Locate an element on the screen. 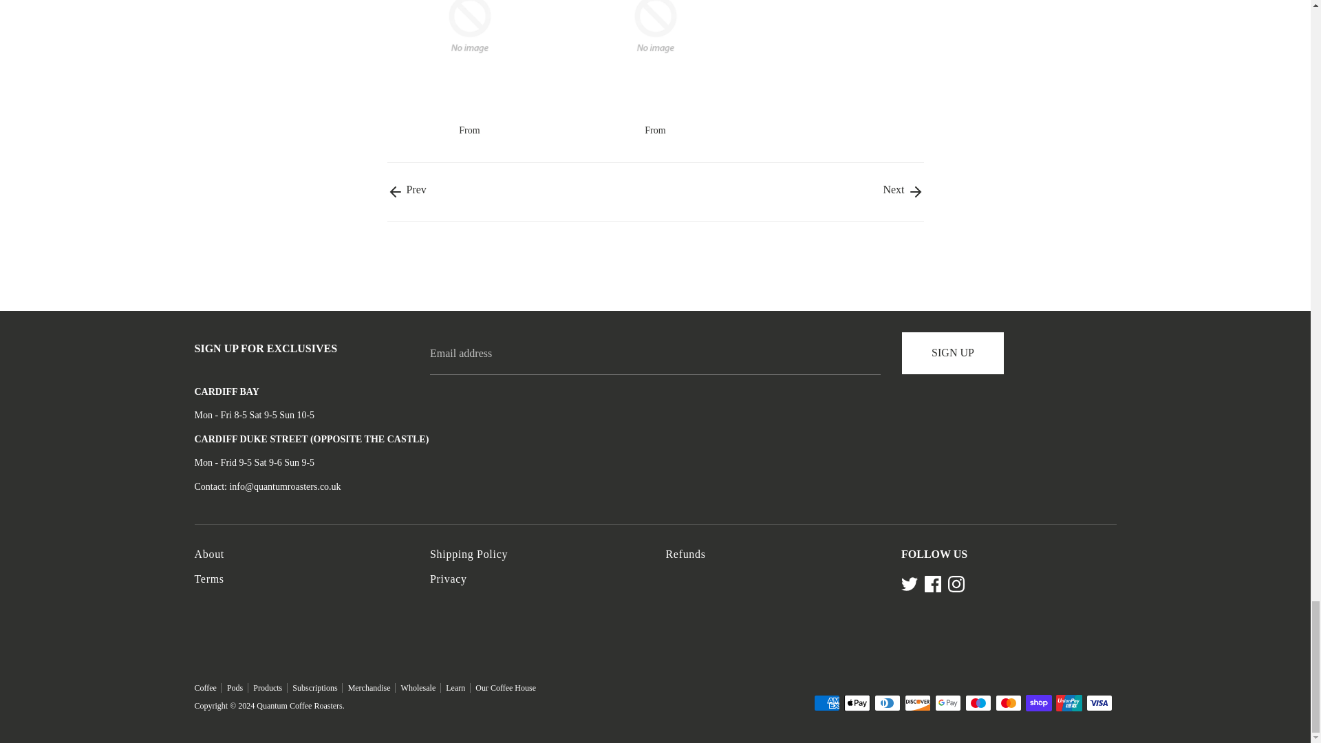 The height and width of the screenshot is (743, 1321). American Express is located at coordinates (826, 702).